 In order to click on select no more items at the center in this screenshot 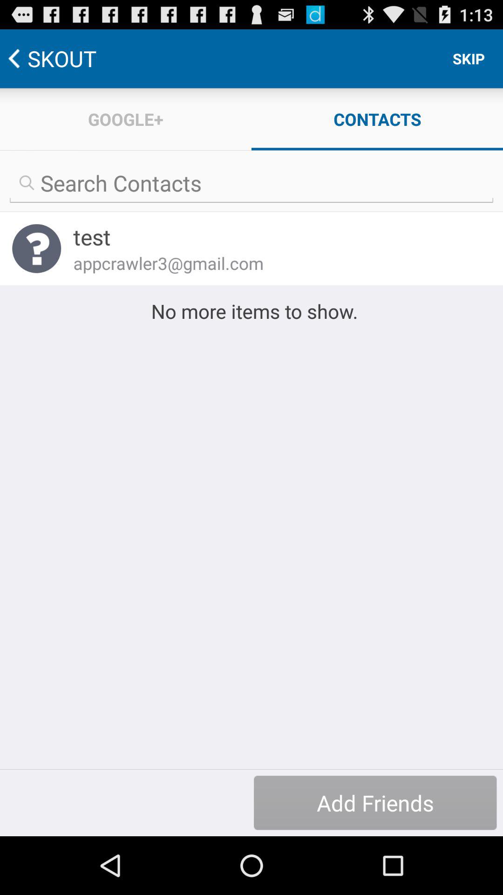, I will do `click(251, 311)`.